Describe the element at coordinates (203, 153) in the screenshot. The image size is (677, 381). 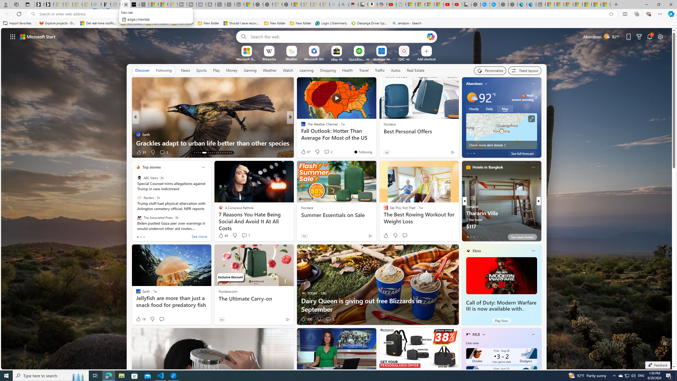
I see `AutomationID: tab-21` at that location.